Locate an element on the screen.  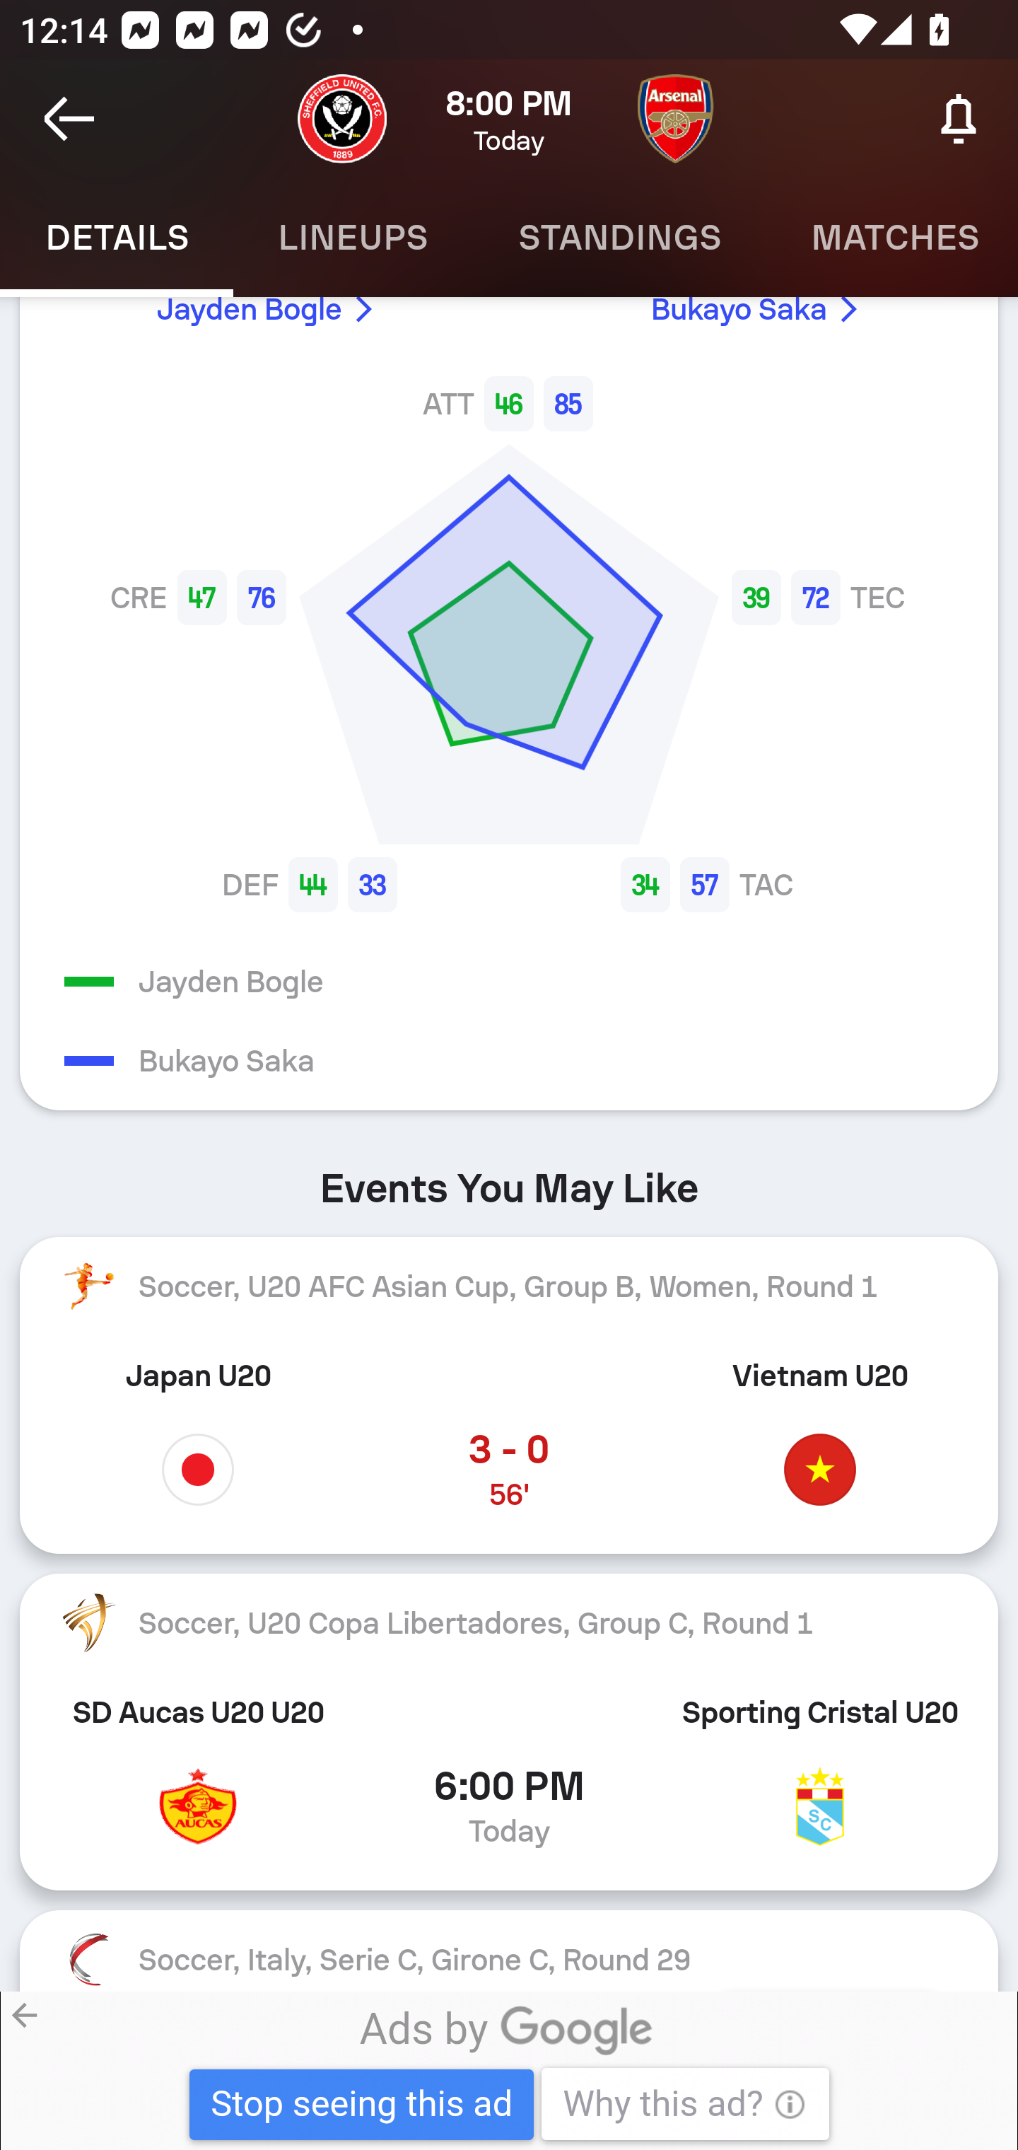
Soccer, U20 AFC Asian Cup, Group B, Women, Round 1 is located at coordinates (509, 1285).